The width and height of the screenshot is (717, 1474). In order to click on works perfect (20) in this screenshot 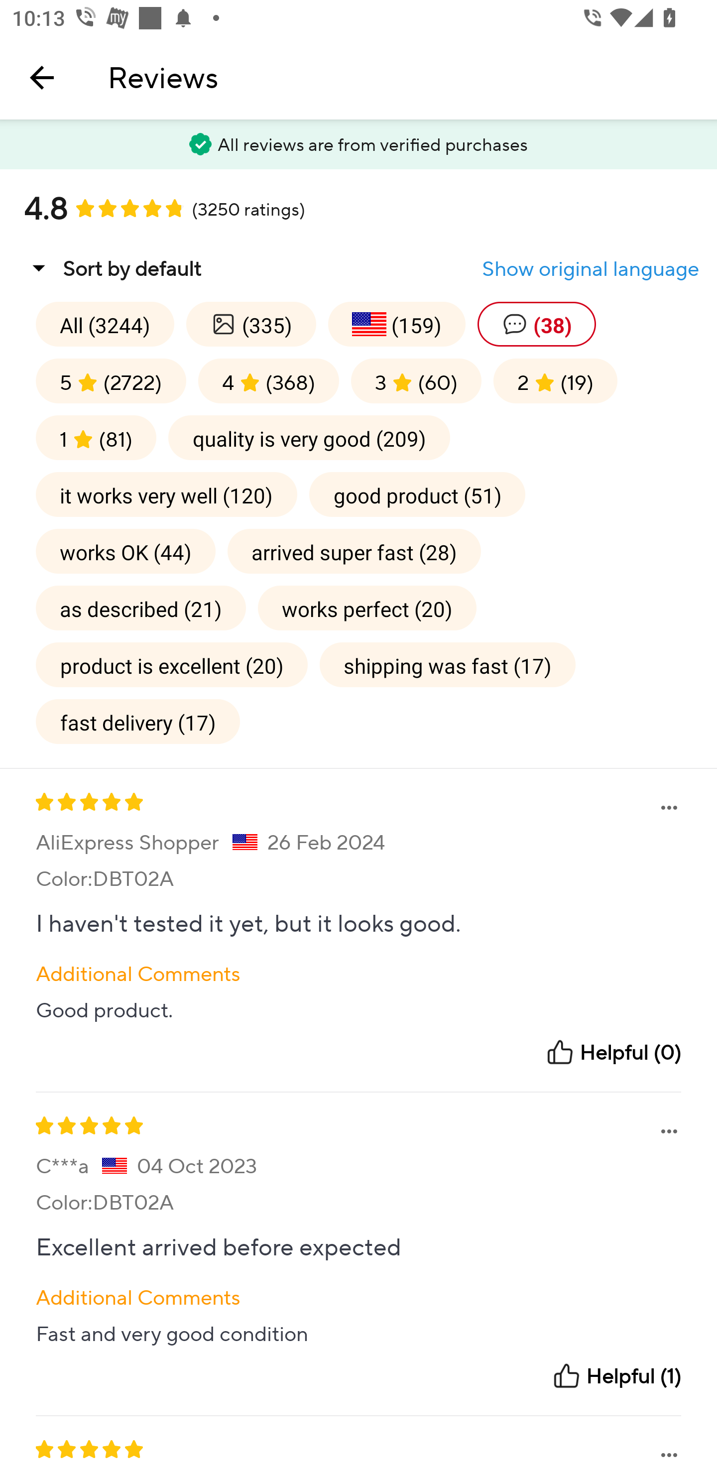, I will do `click(367, 608)`.